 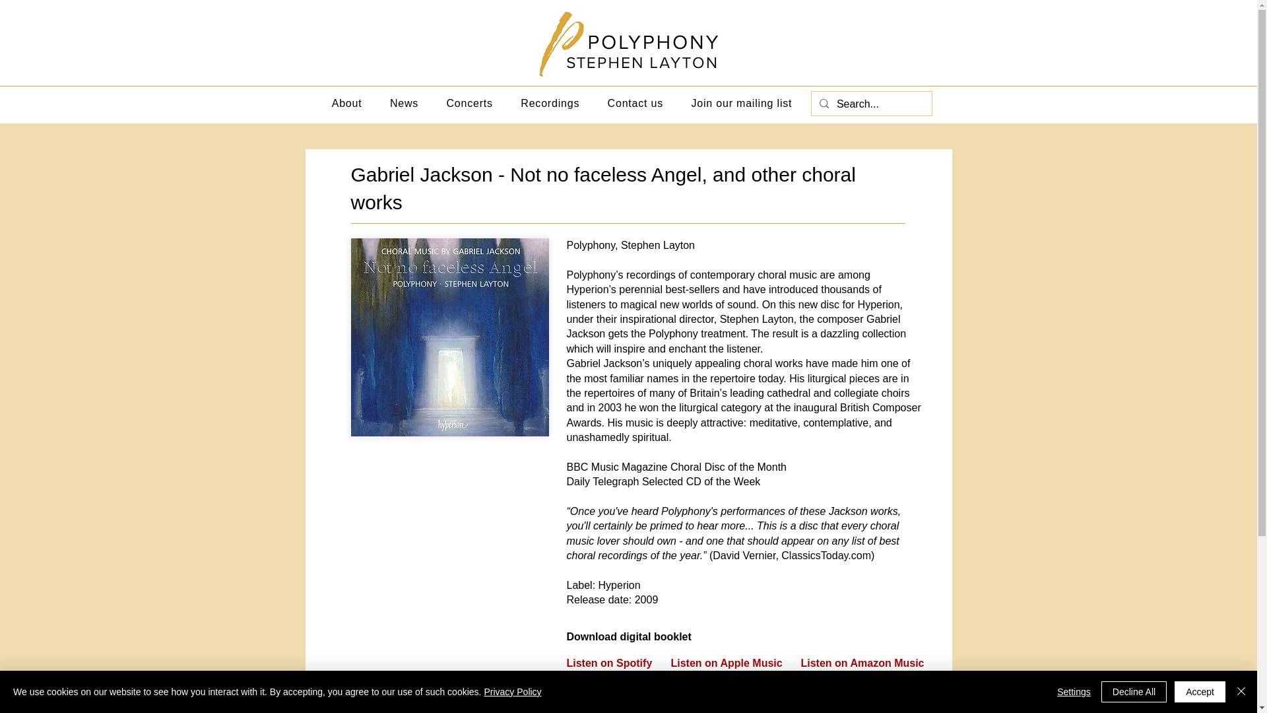 I want to click on News, so click(x=405, y=104).